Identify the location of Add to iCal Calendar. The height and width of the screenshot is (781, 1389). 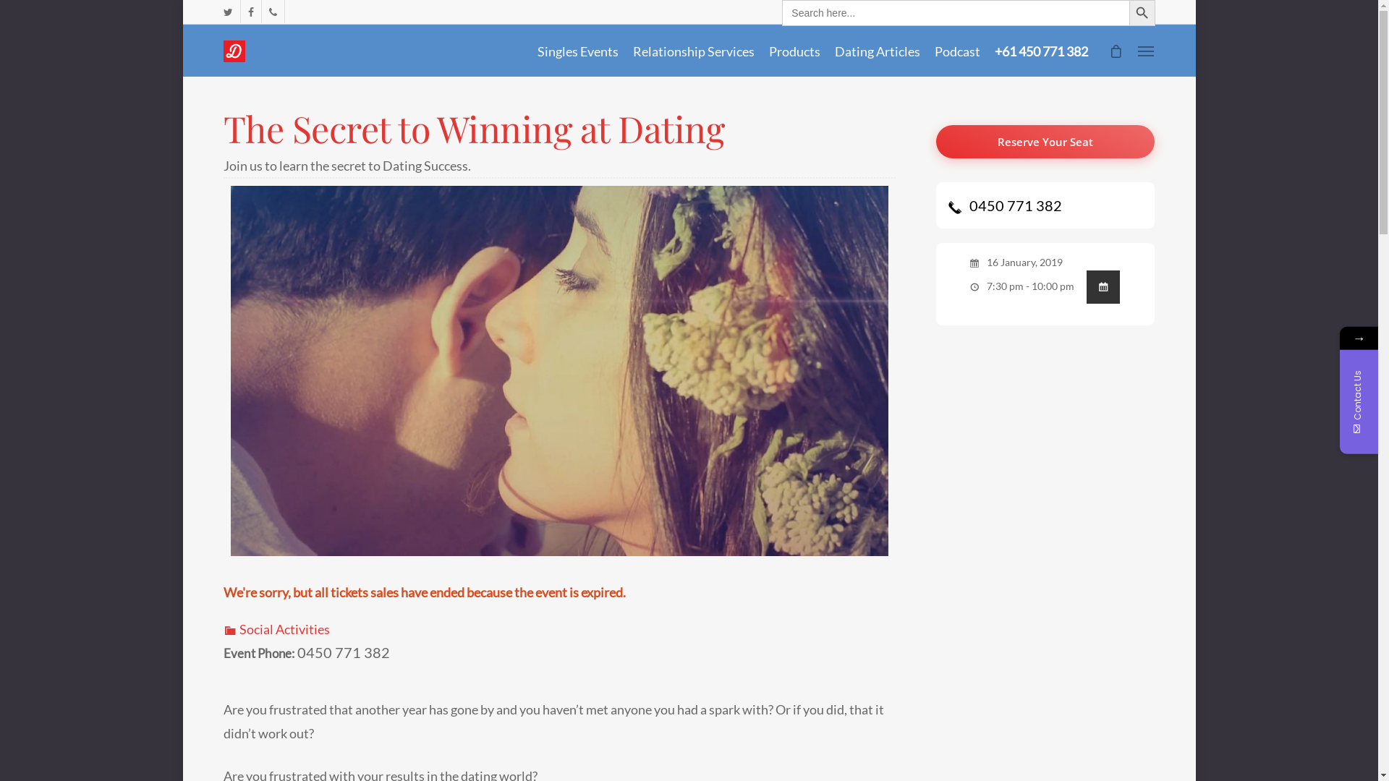
(1103, 286).